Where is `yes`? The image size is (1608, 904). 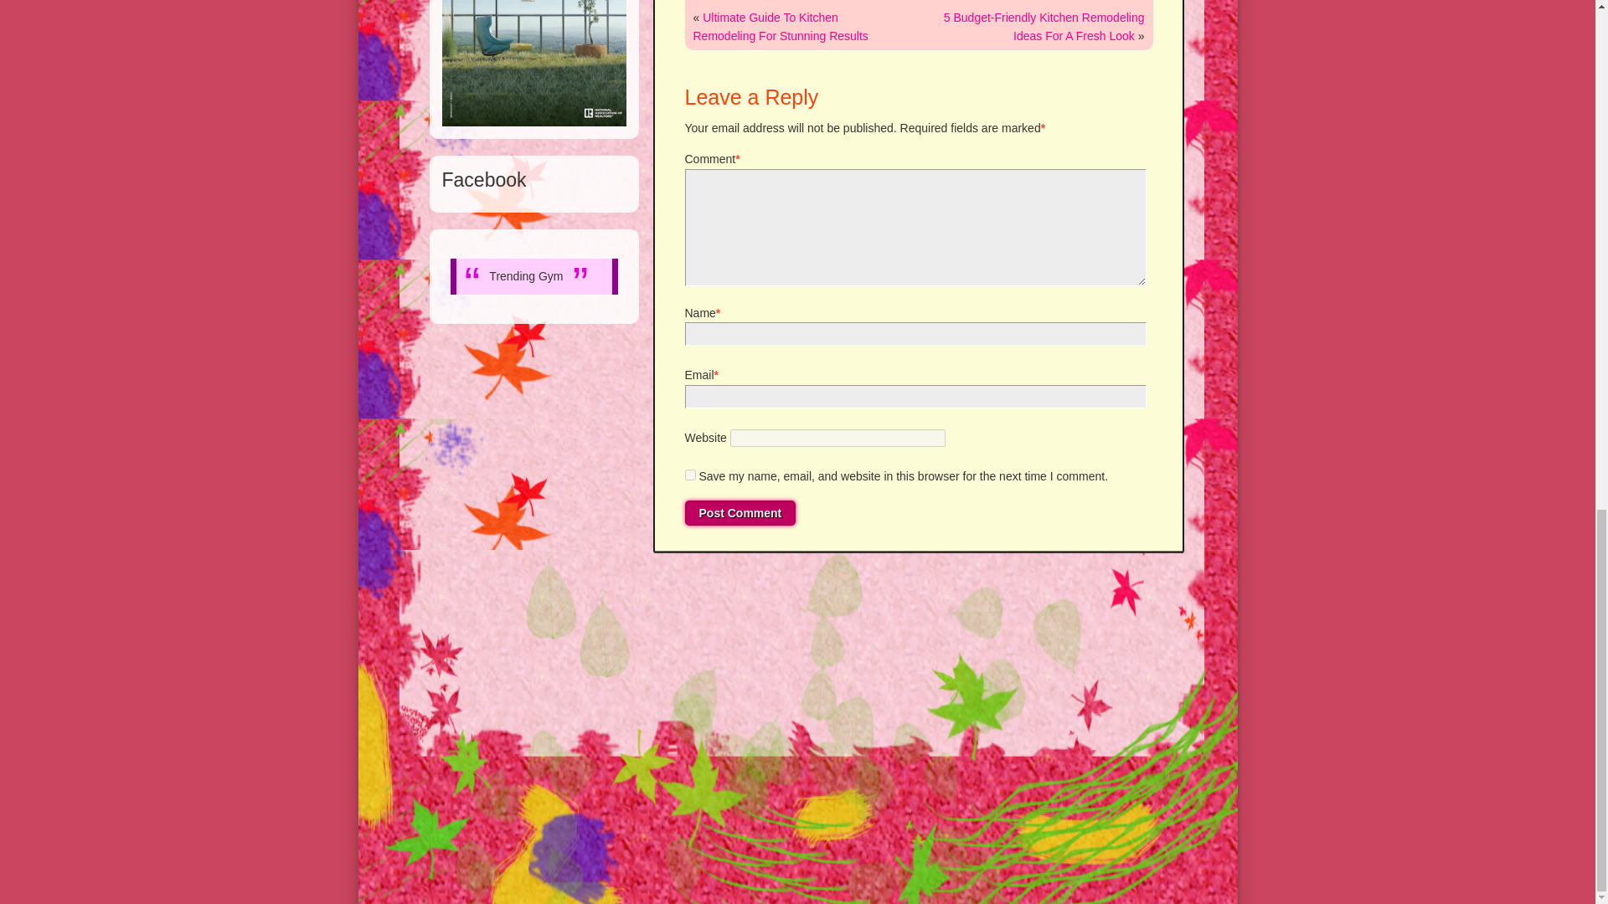 yes is located at coordinates (690, 474).